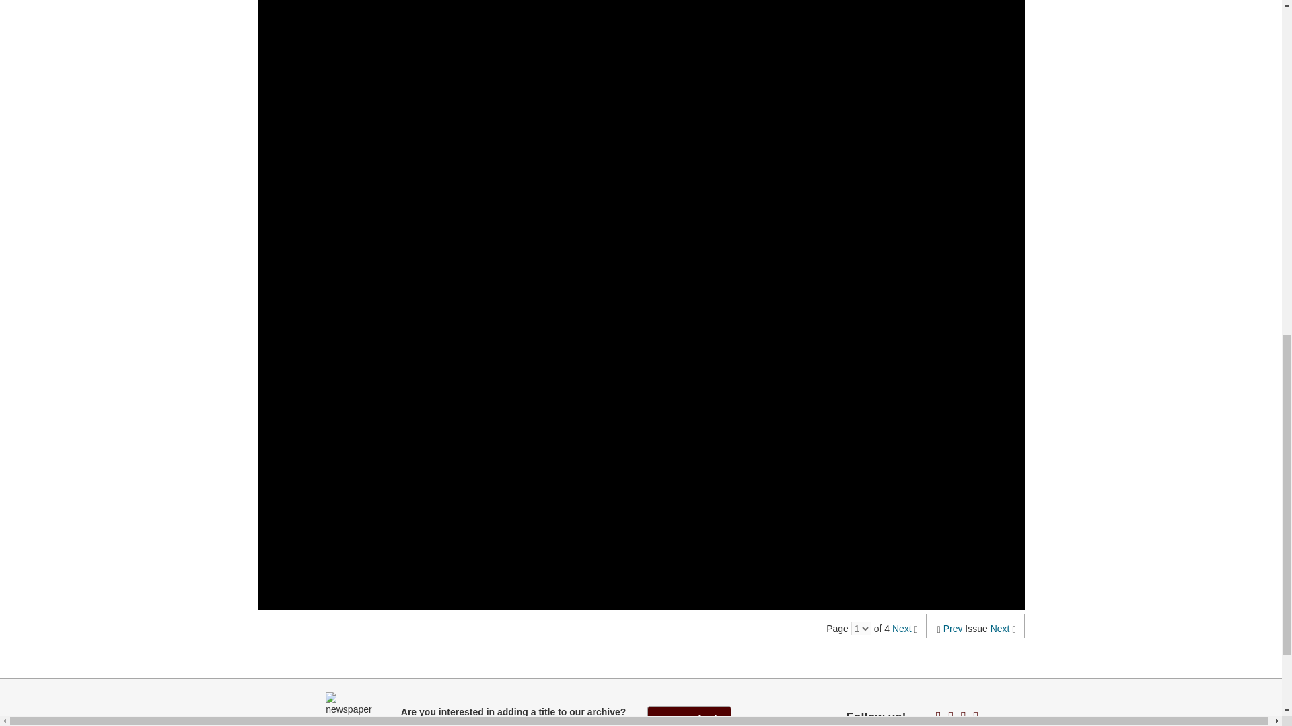 This screenshot has width=1292, height=726. I want to click on Get Involved, so click(689, 715).